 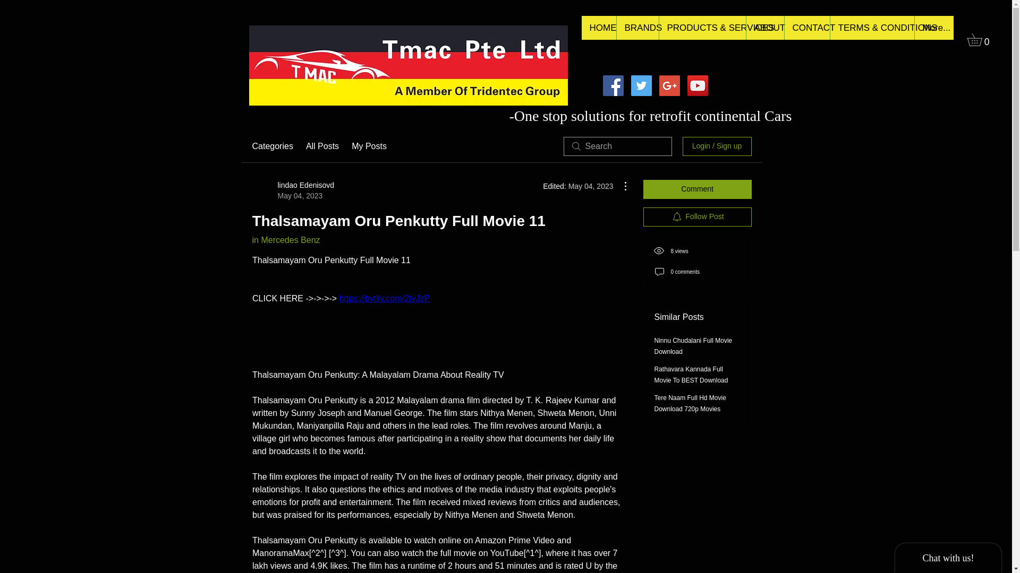 What do you see at coordinates (693, 346) in the screenshot?
I see `Ninnu Chudalani Full Movie Download` at bounding box center [693, 346].